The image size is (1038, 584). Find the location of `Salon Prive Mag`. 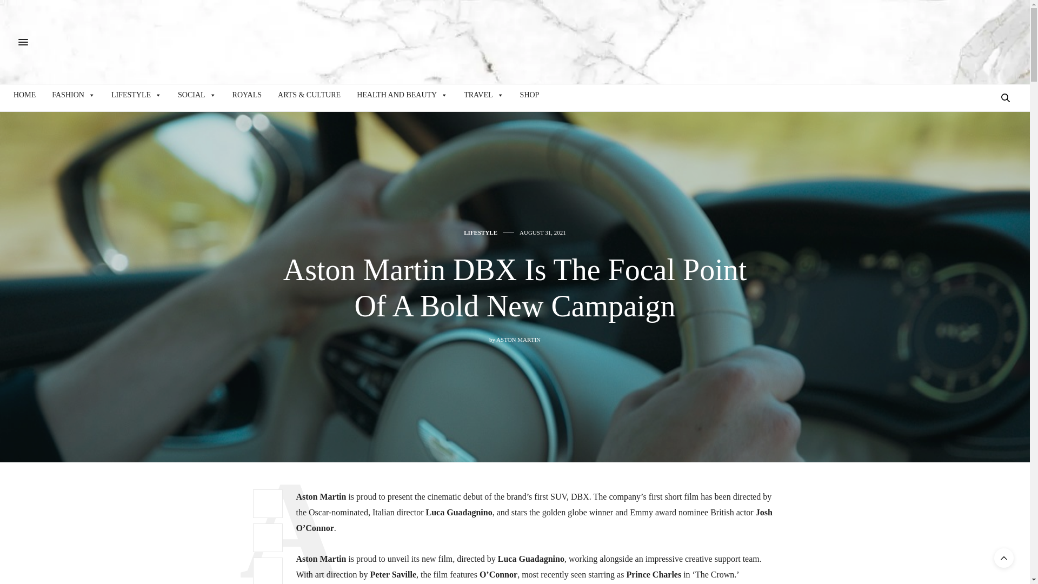

Salon Prive Mag is located at coordinates (124, 42).